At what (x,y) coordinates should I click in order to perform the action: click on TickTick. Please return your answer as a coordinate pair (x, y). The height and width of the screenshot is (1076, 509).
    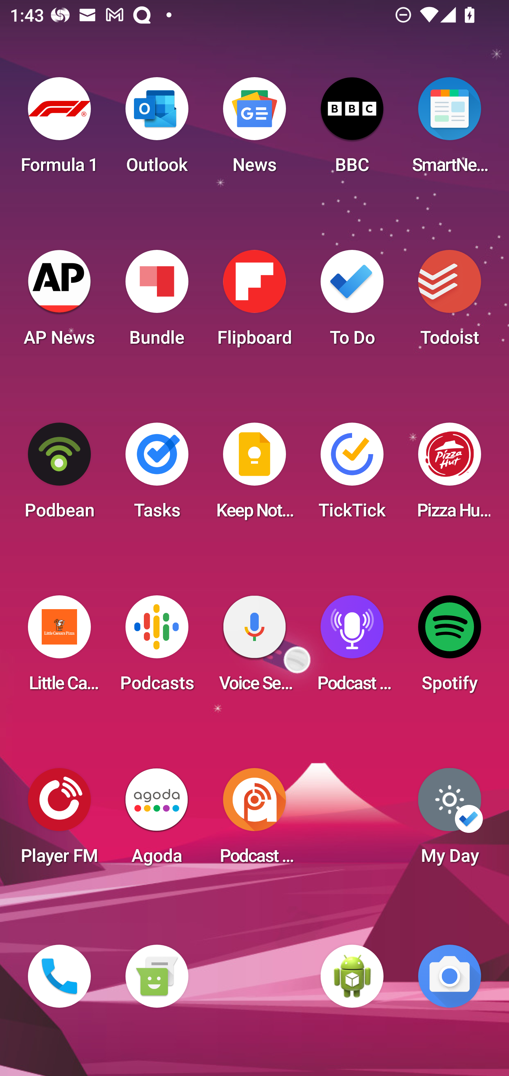
    Looking at the image, I should click on (352, 475).